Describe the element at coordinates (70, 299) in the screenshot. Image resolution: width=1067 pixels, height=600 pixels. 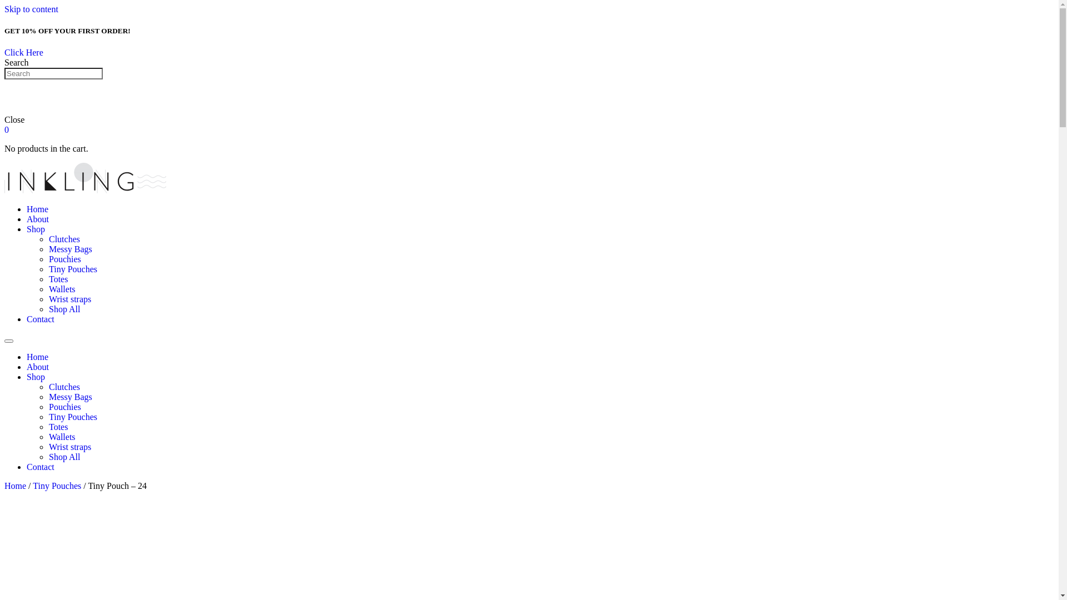
I see `Wrist straps` at that location.